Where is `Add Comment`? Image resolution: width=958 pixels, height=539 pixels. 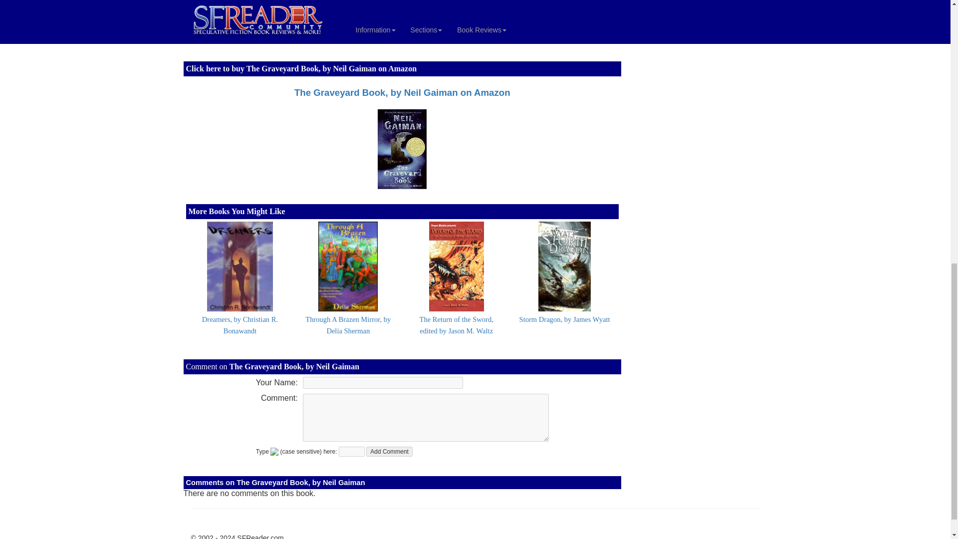 Add Comment is located at coordinates (389, 451).